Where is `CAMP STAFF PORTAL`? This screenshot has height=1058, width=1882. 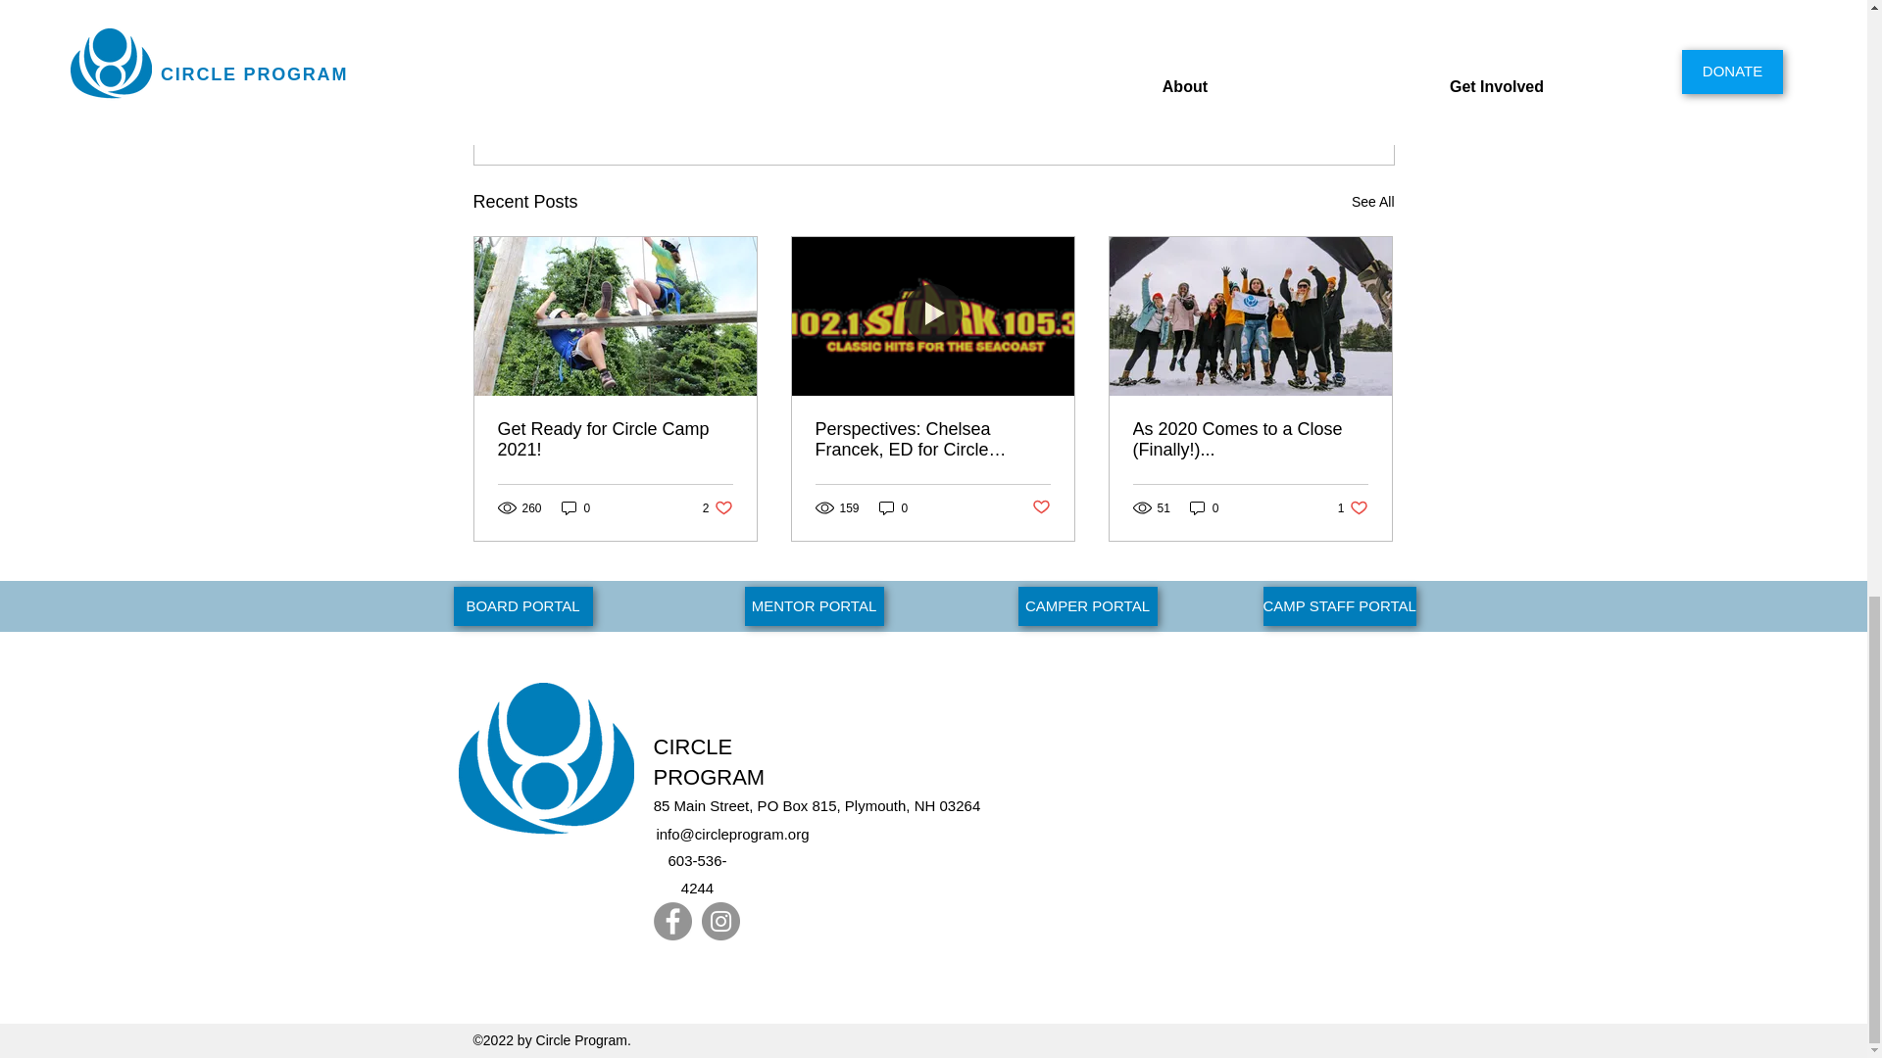
CAMP STAFF PORTAL is located at coordinates (1339, 606).